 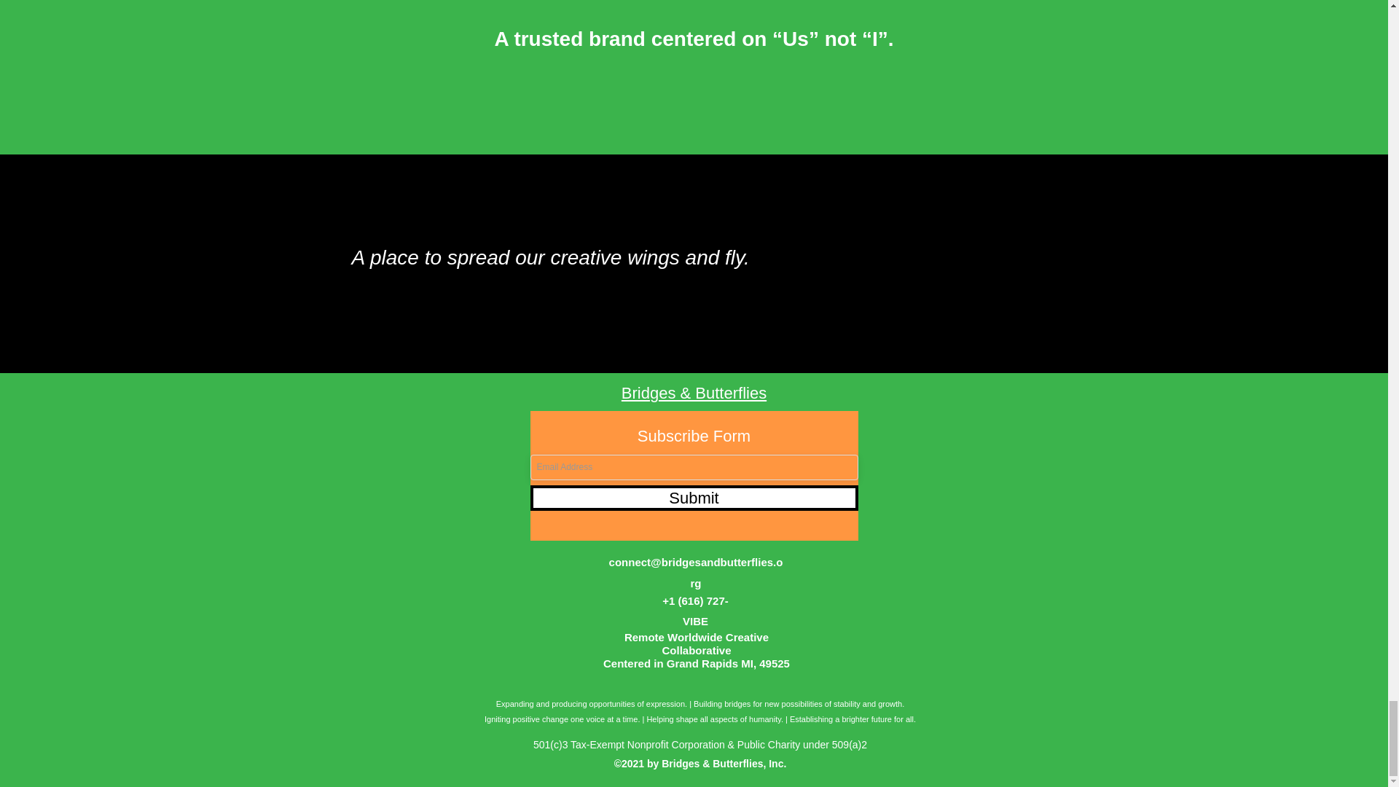 I want to click on Submit, so click(x=694, y=498).